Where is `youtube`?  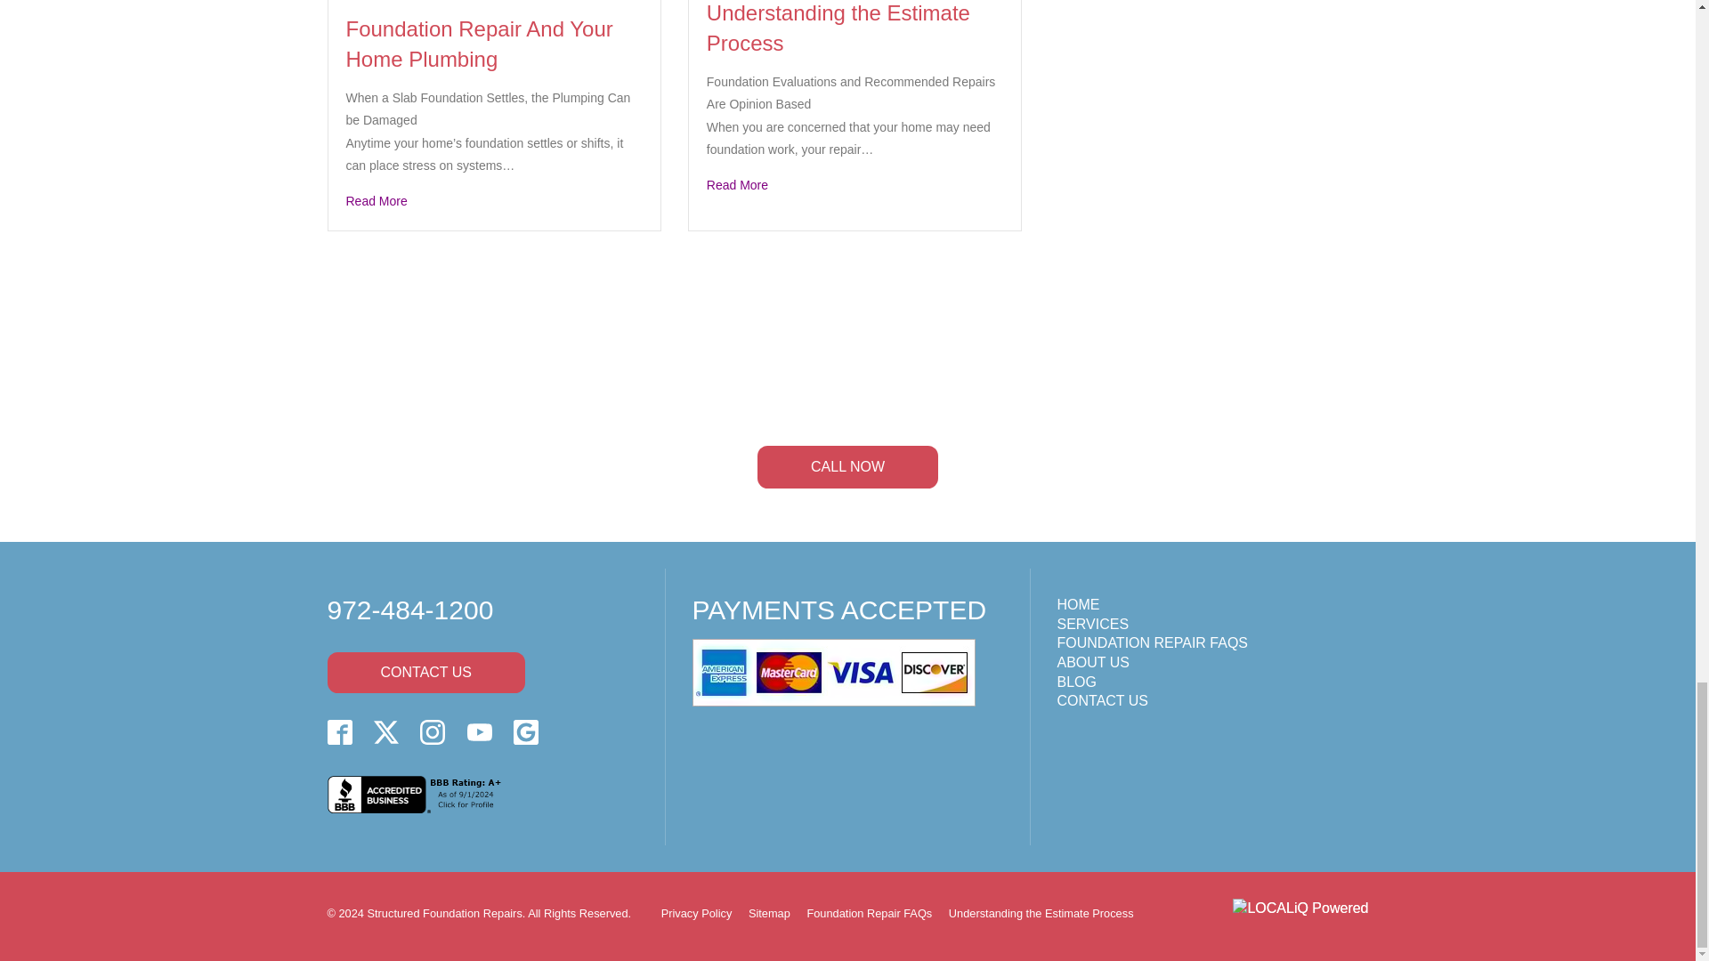
youtube is located at coordinates (479, 731).